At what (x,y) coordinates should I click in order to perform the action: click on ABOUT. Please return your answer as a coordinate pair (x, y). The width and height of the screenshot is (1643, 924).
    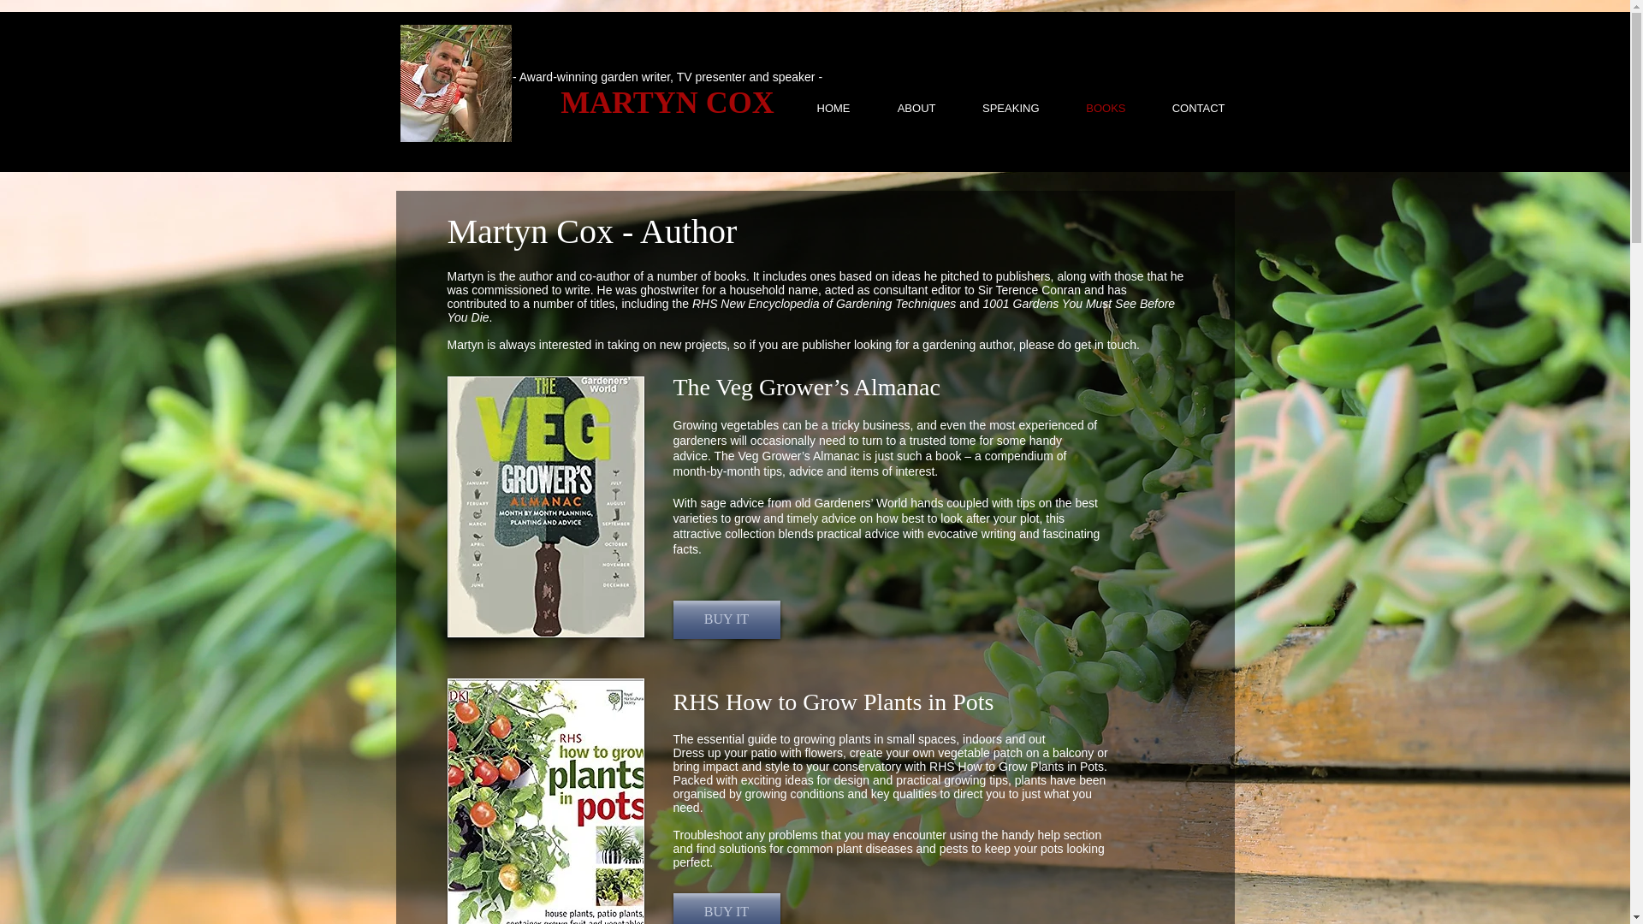
    Looking at the image, I should click on (902, 108).